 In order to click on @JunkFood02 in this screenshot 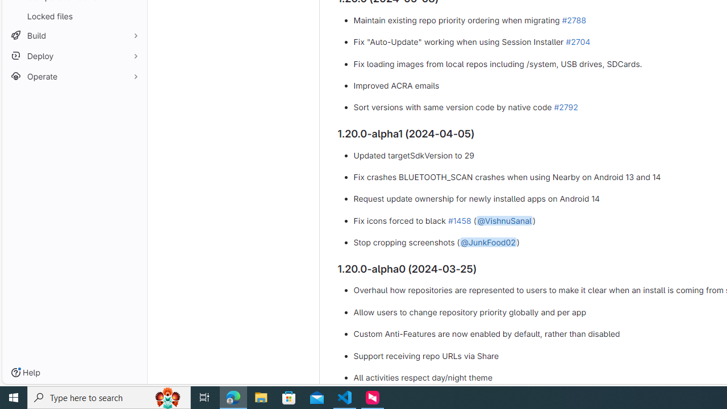, I will do `click(488, 243)`.